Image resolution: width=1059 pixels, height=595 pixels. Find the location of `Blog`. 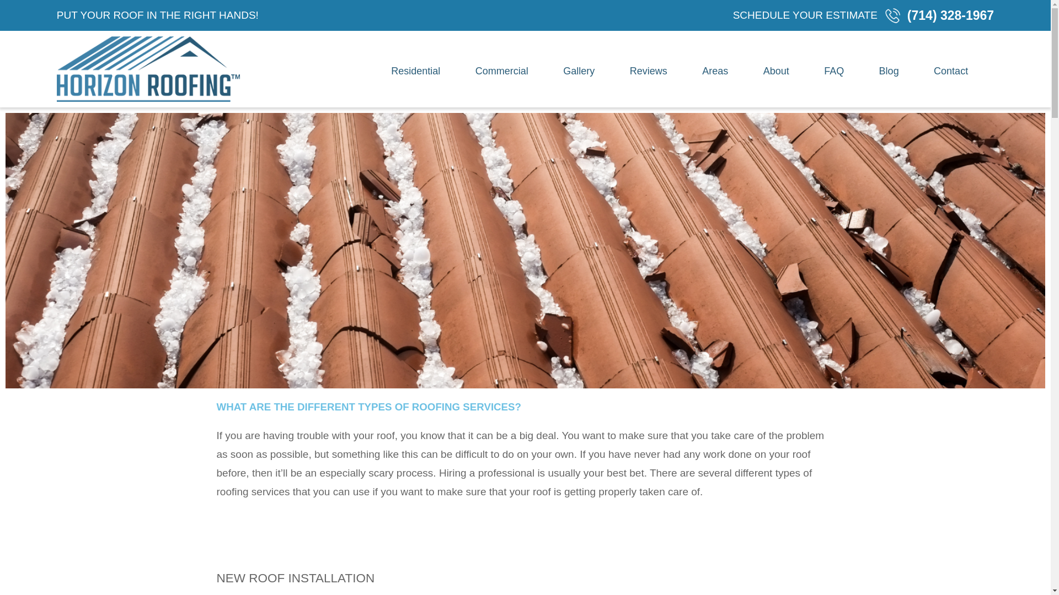

Blog is located at coordinates (889, 72).